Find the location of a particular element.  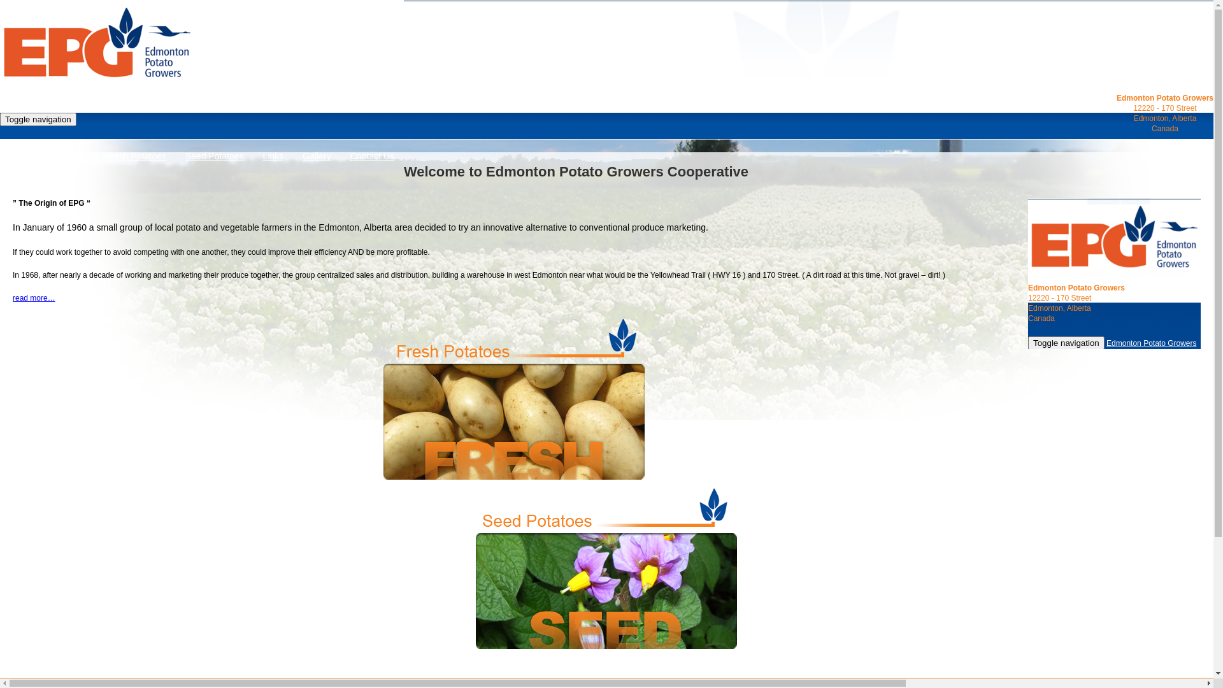

Edmonton Potato Growers is located at coordinates (97, 43).